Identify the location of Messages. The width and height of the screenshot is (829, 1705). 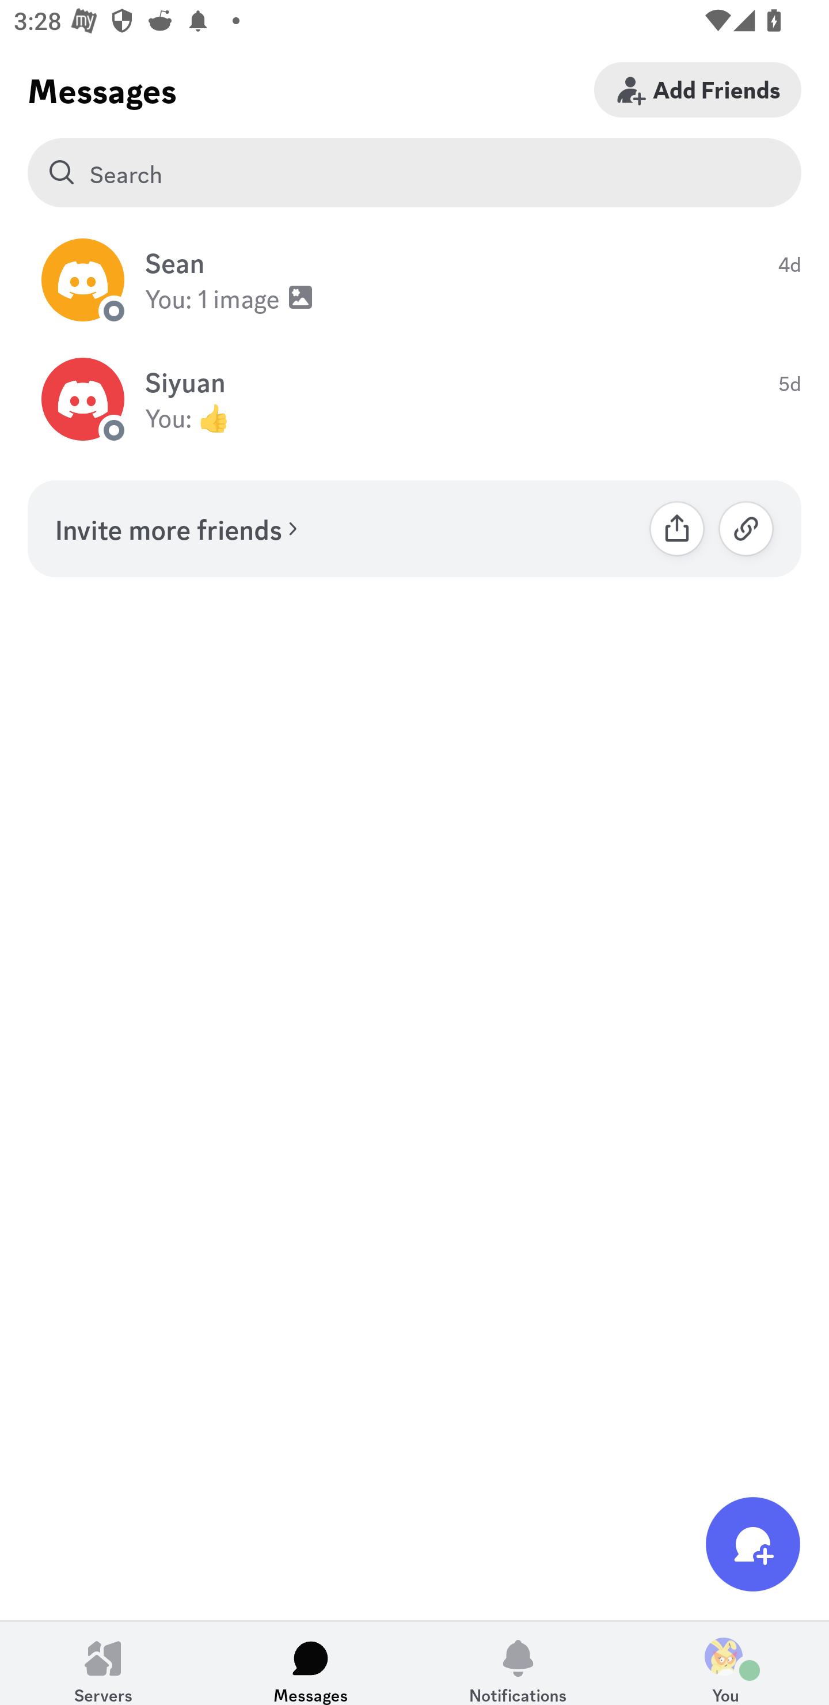
(311, 1663).